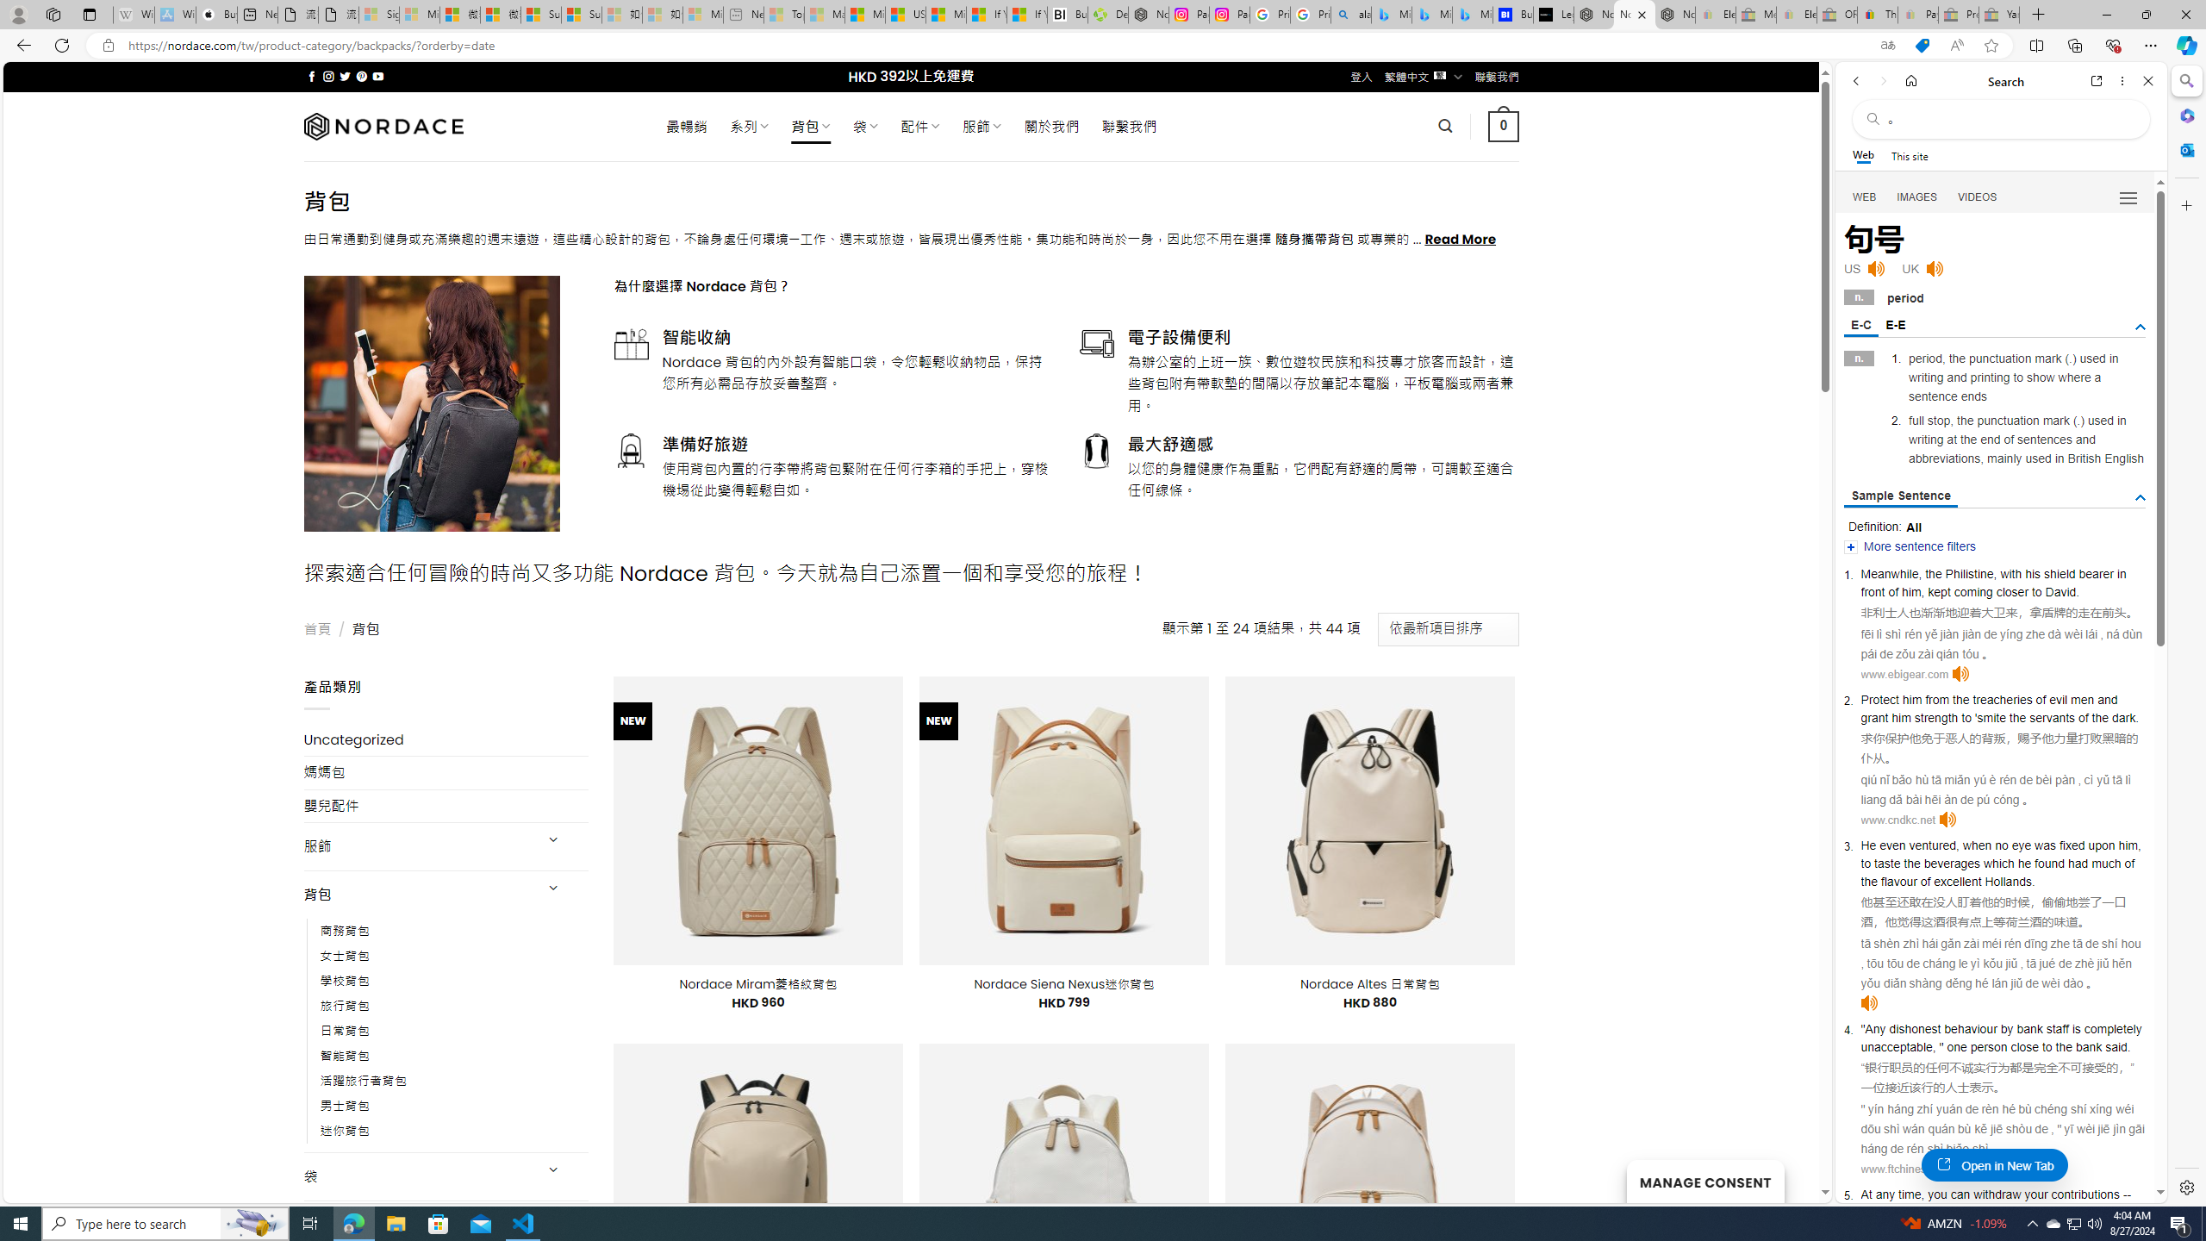 The height and width of the screenshot is (1241, 2206). What do you see at coordinates (2123, 717) in the screenshot?
I see `dark` at bounding box center [2123, 717].